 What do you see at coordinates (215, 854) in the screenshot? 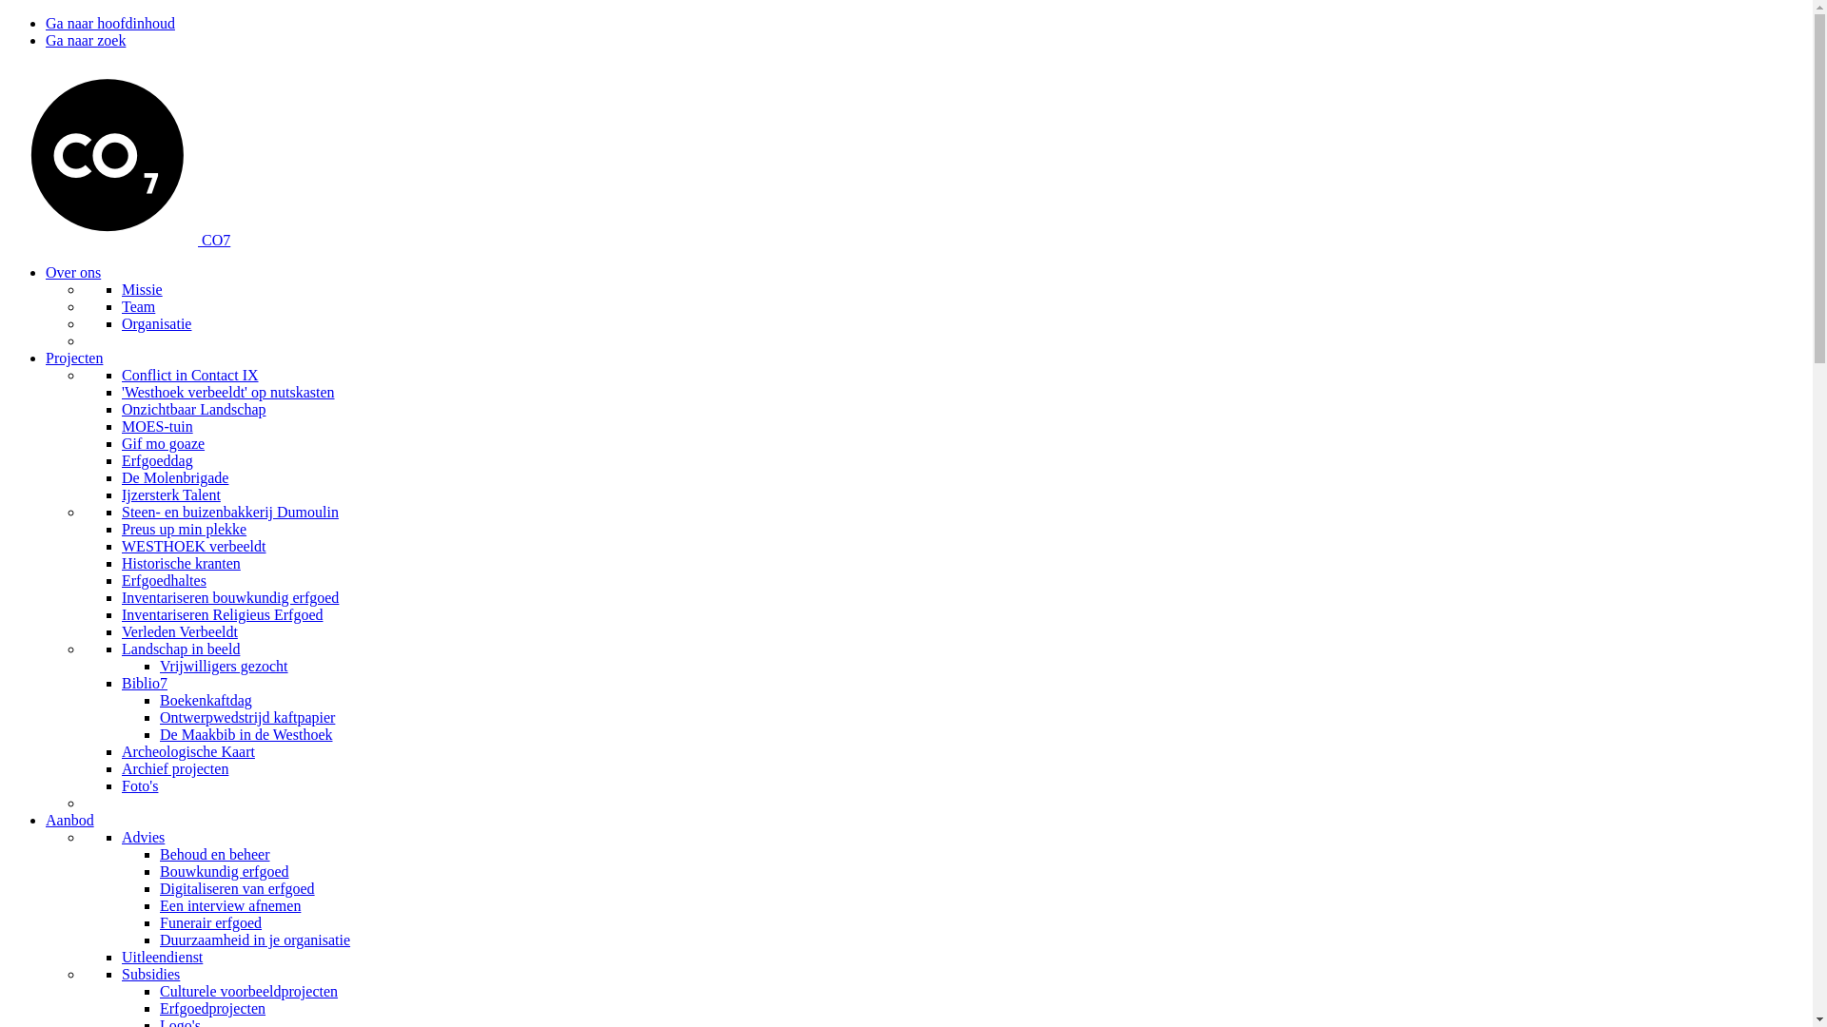
I see `Behoud en beheer` at bounding box center [215, 854].